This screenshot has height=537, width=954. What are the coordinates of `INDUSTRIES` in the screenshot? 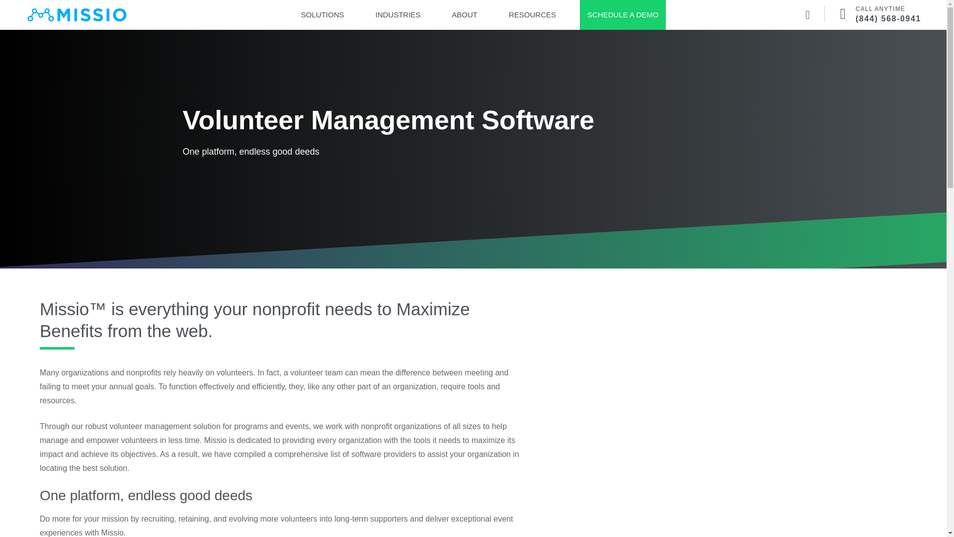 It's located at (397, 15).